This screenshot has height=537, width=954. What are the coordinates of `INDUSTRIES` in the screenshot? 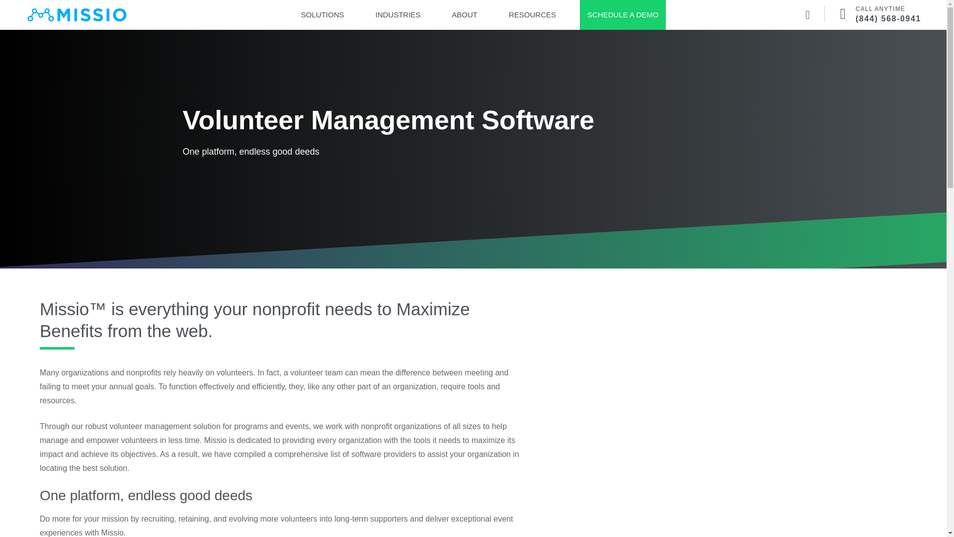 It's located at (397, 15).